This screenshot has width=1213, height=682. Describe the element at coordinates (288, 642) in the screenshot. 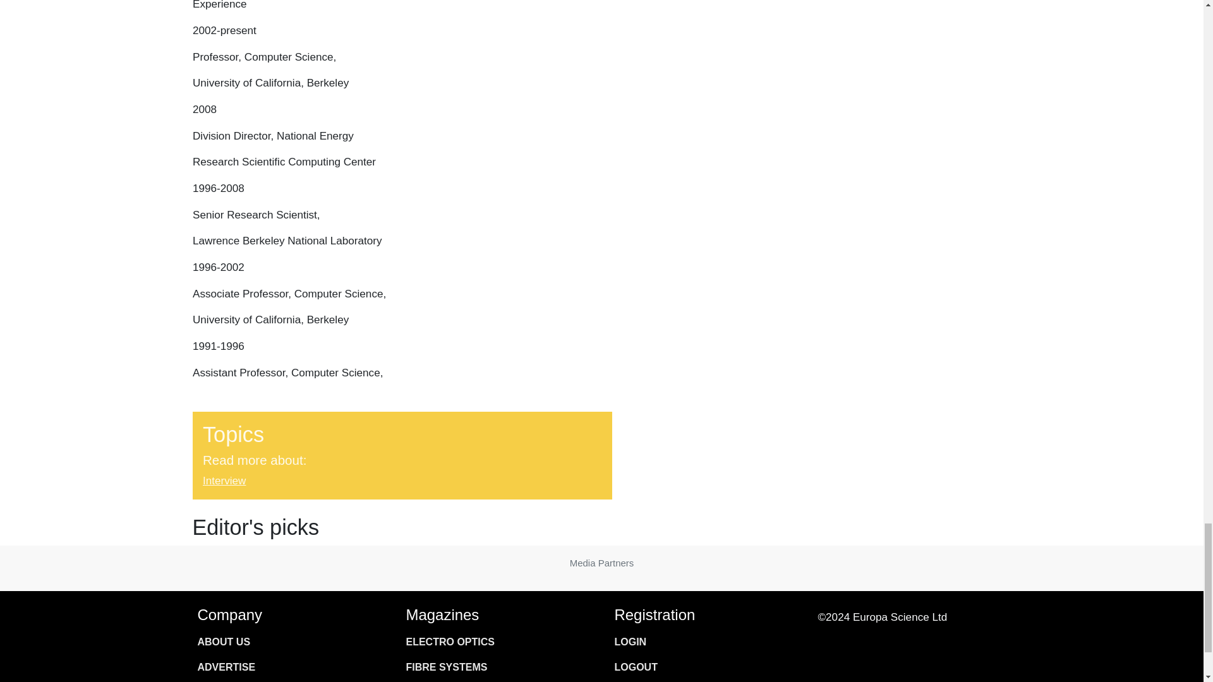

I see `ABOUT US` at that location.